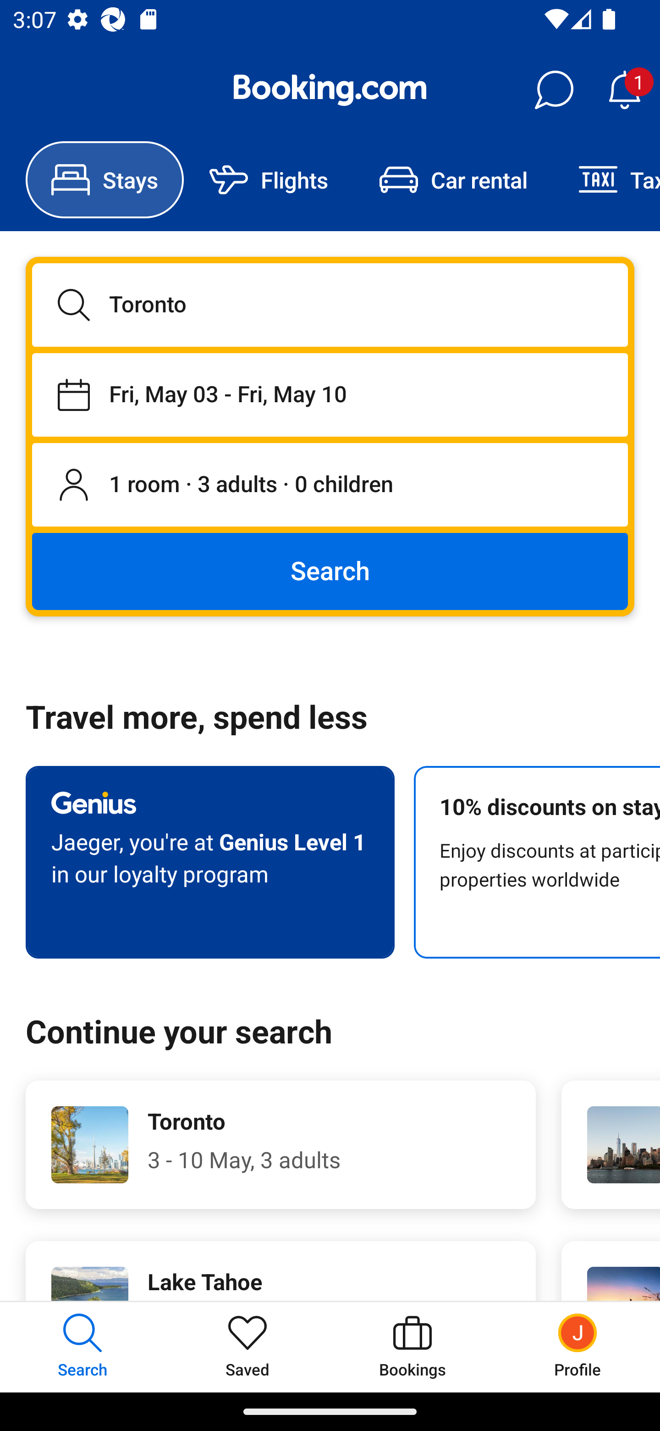 Image resolution: width=660 pixels, height=1431 pixels. I want to click on Toronto, so click(330, 305).